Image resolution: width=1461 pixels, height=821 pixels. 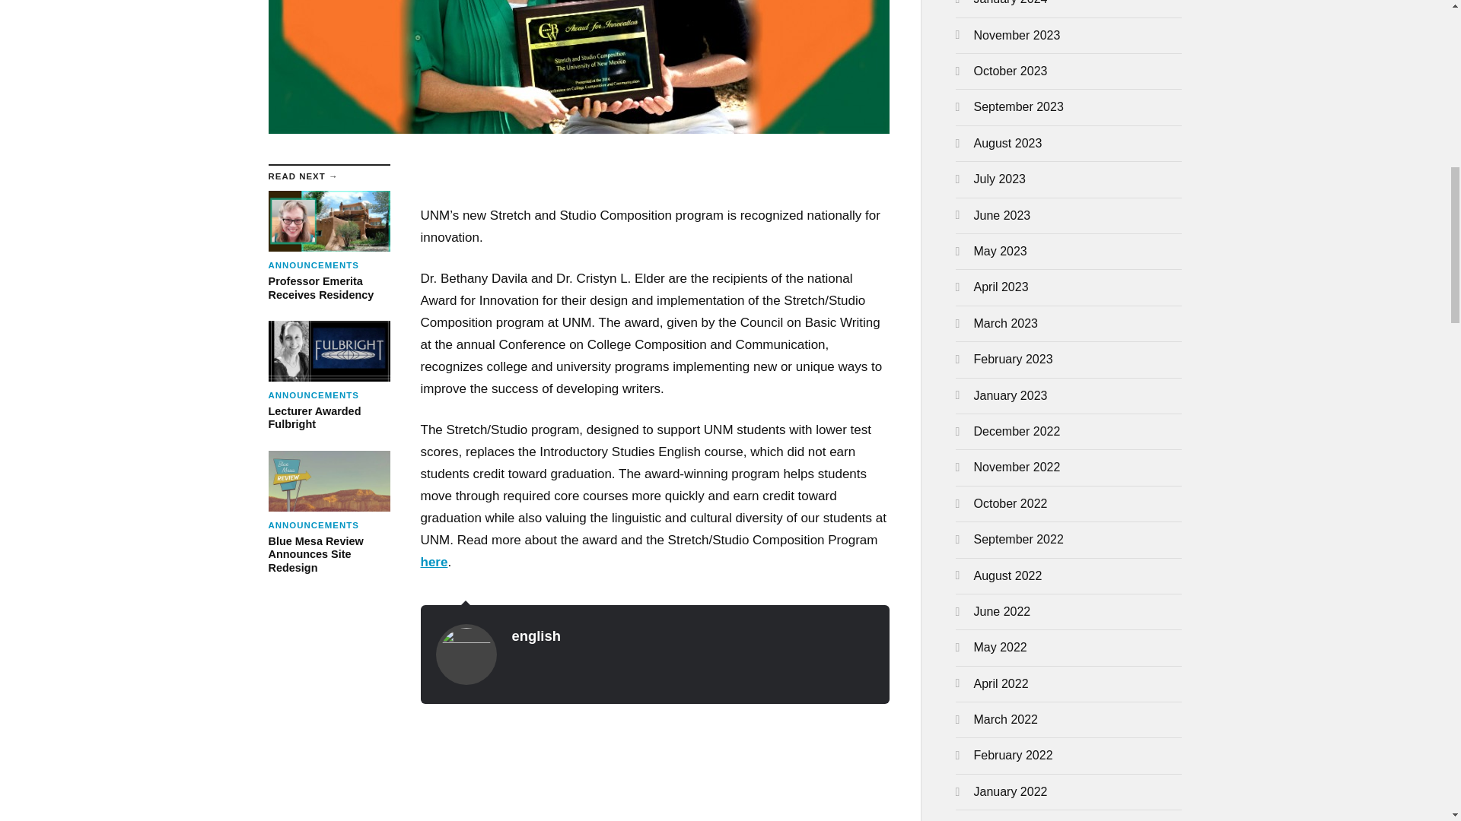 I want to click on here, so click(x=329, y=246).